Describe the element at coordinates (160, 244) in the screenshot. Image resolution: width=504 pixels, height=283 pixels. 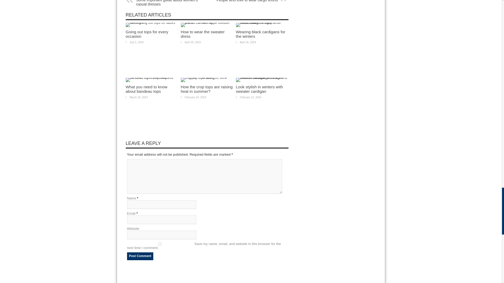
I see `yes` at that location.